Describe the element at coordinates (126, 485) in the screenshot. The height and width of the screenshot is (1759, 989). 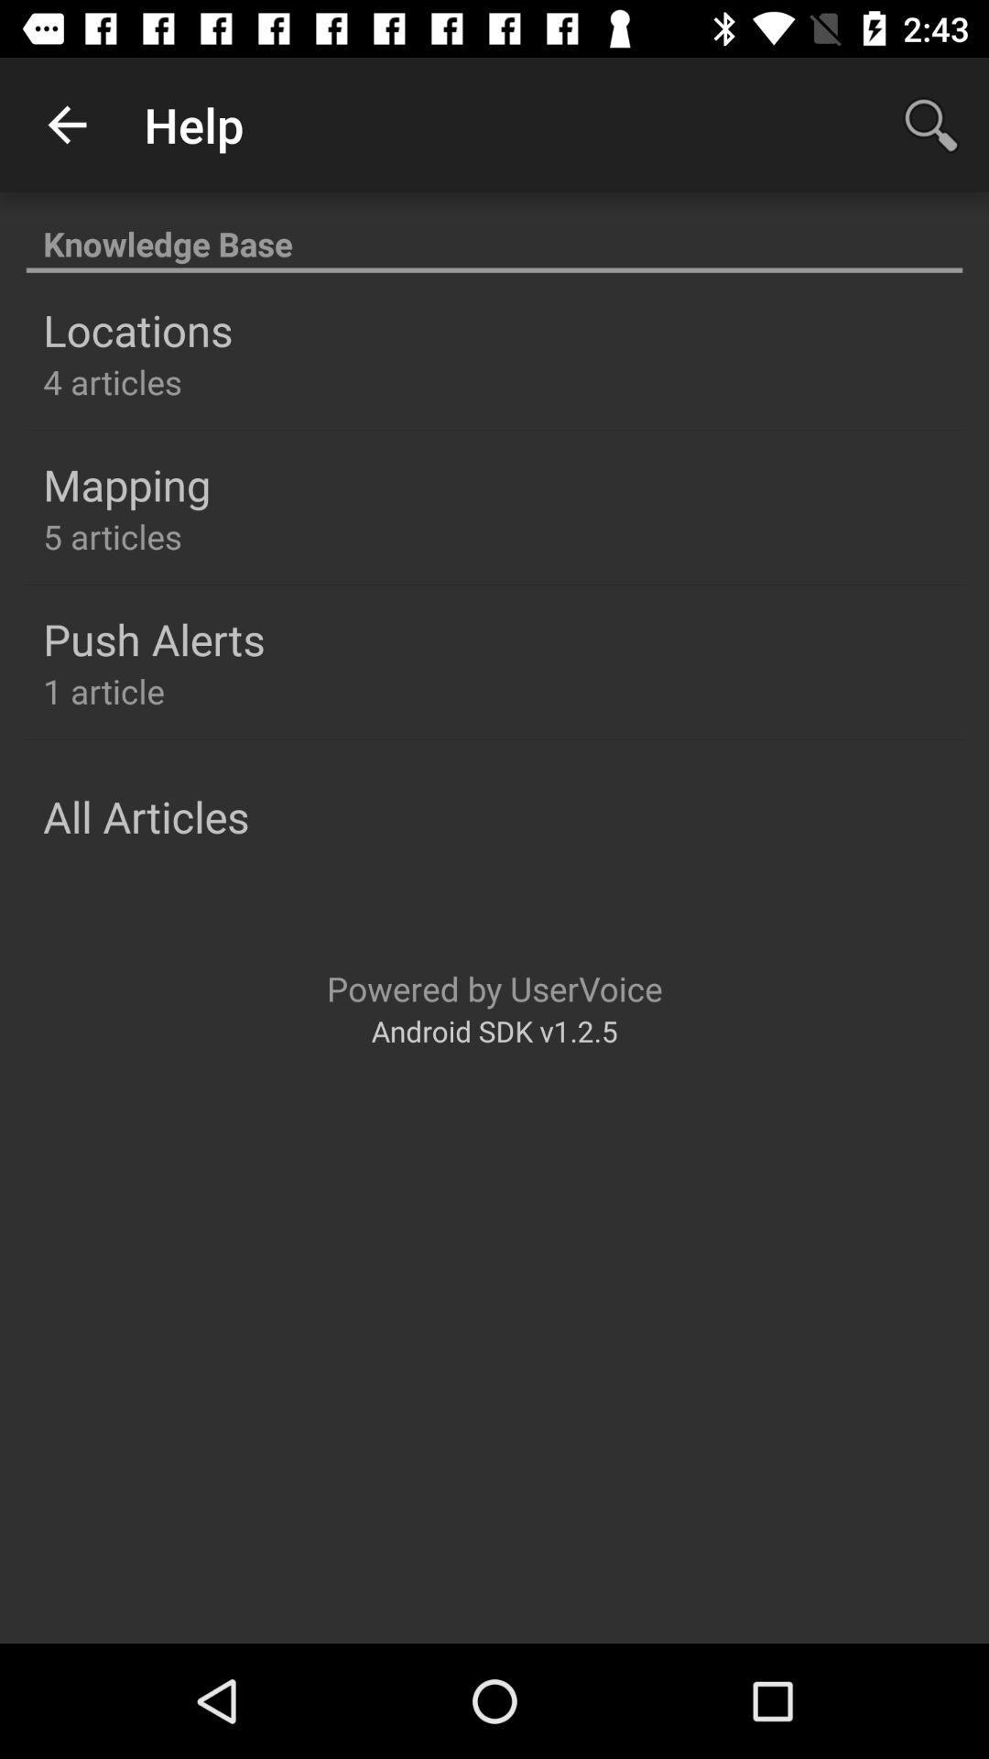
I see `open item above 5 articles icon` at that location.